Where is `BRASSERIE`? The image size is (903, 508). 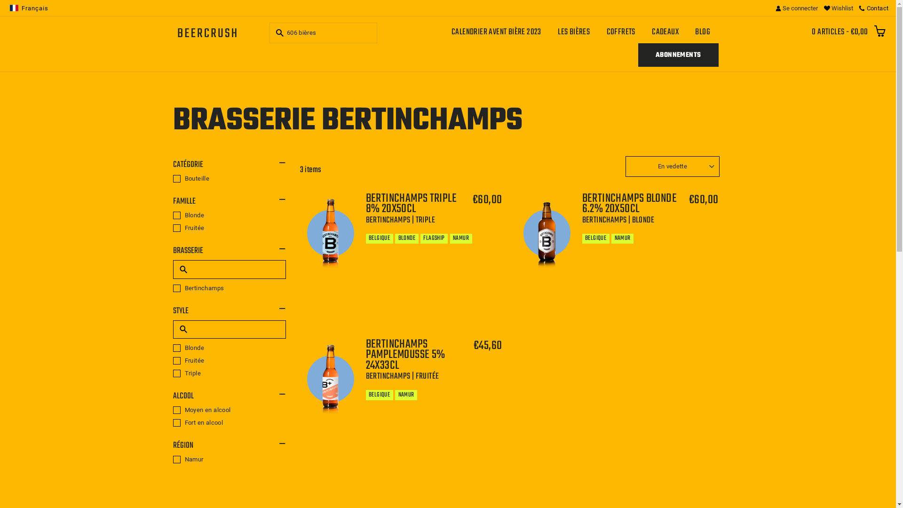 BRASSERIE is located at coordinates (230, 251).